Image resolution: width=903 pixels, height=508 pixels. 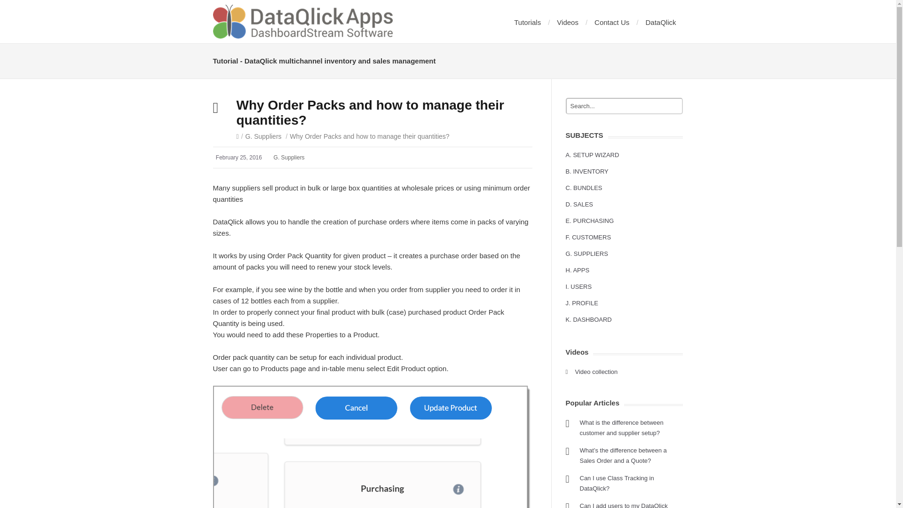 I want to click on B. INVENTORY, so click(x=586, y=171).